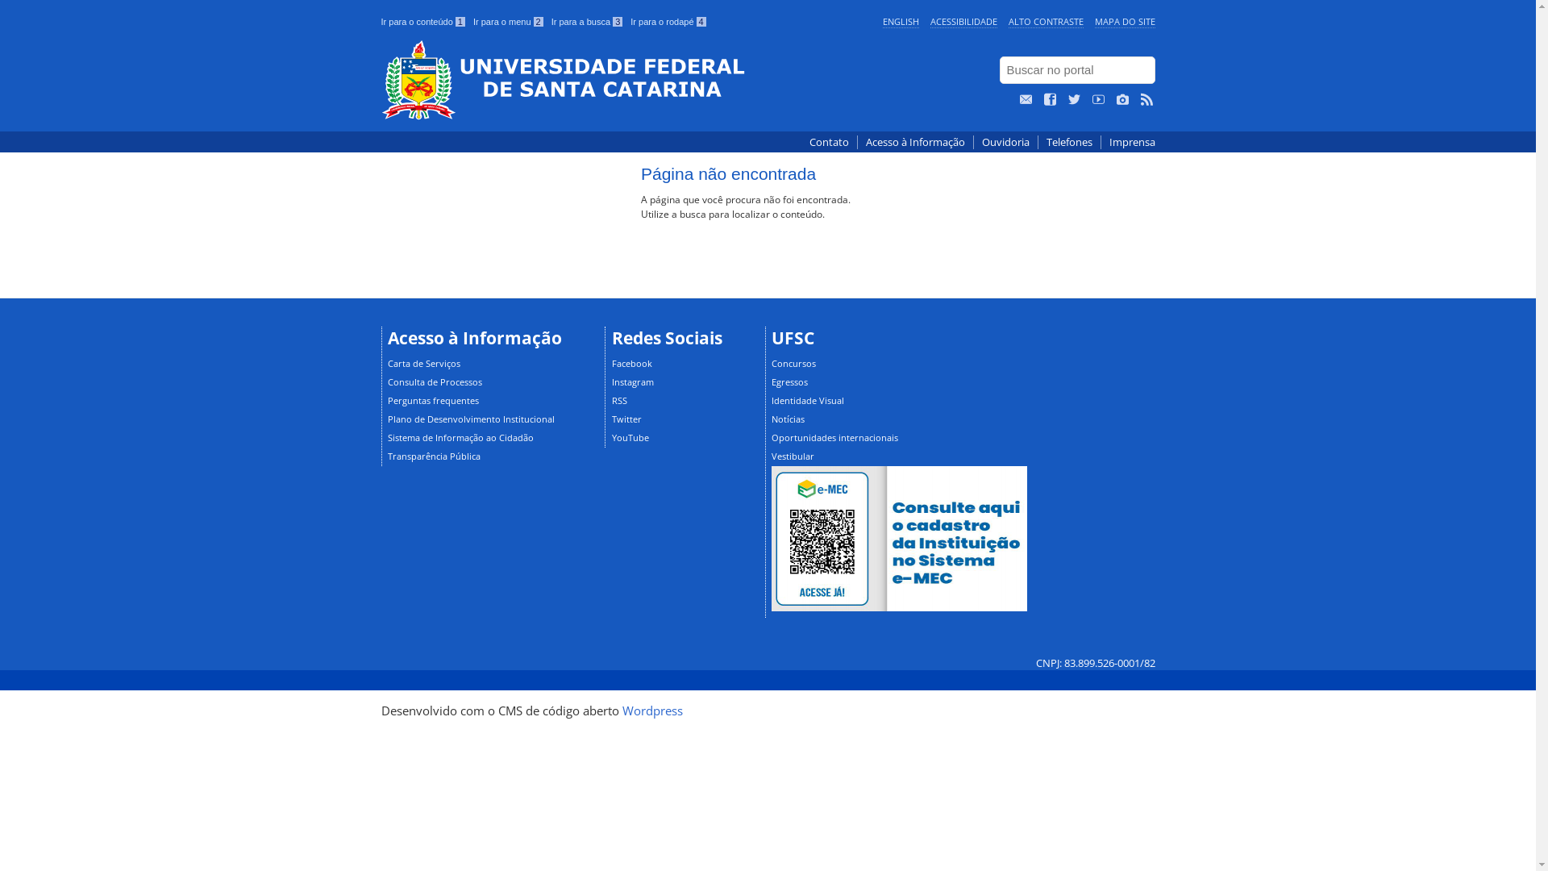 The width and height of the screenshot is (1548, 871). Describe the element at coordinates (587, 22) in the screenshot. I see `Ir para a busca 3` at that location.